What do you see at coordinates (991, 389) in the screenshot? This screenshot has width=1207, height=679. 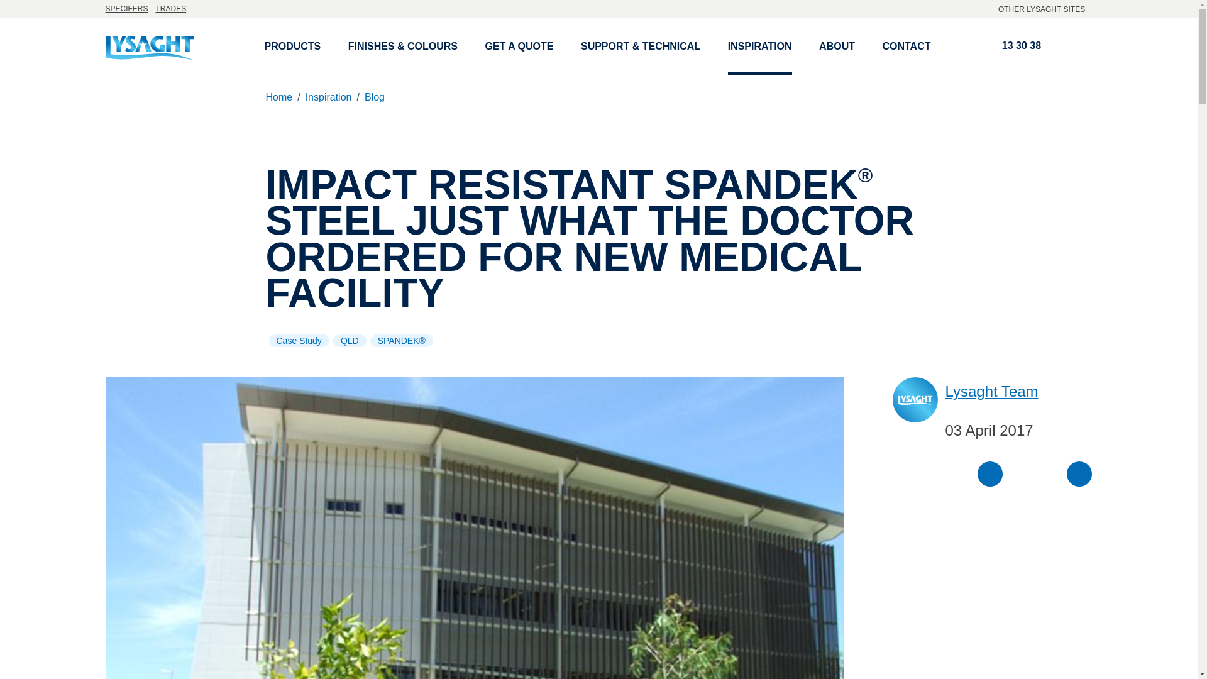 I see `View user profile.` at bounding box center [991, 389].